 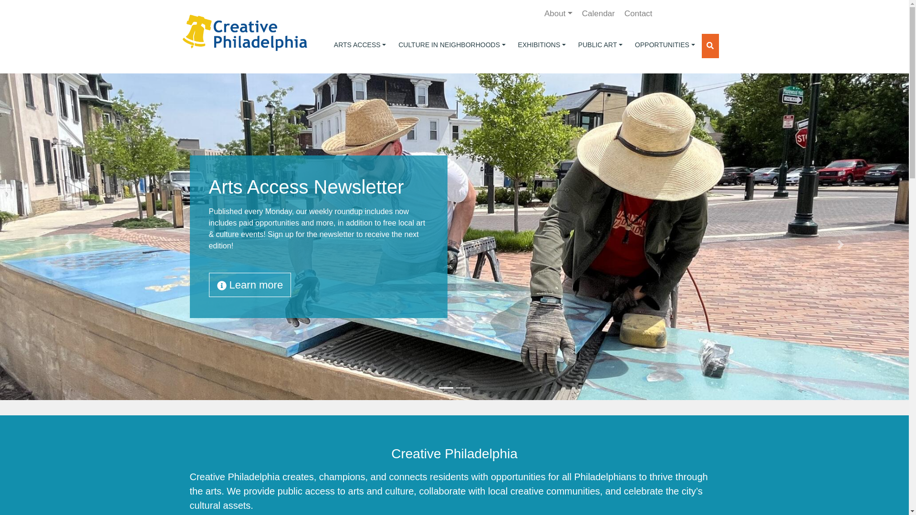 I want to click on About, so click(x=558, y=13).